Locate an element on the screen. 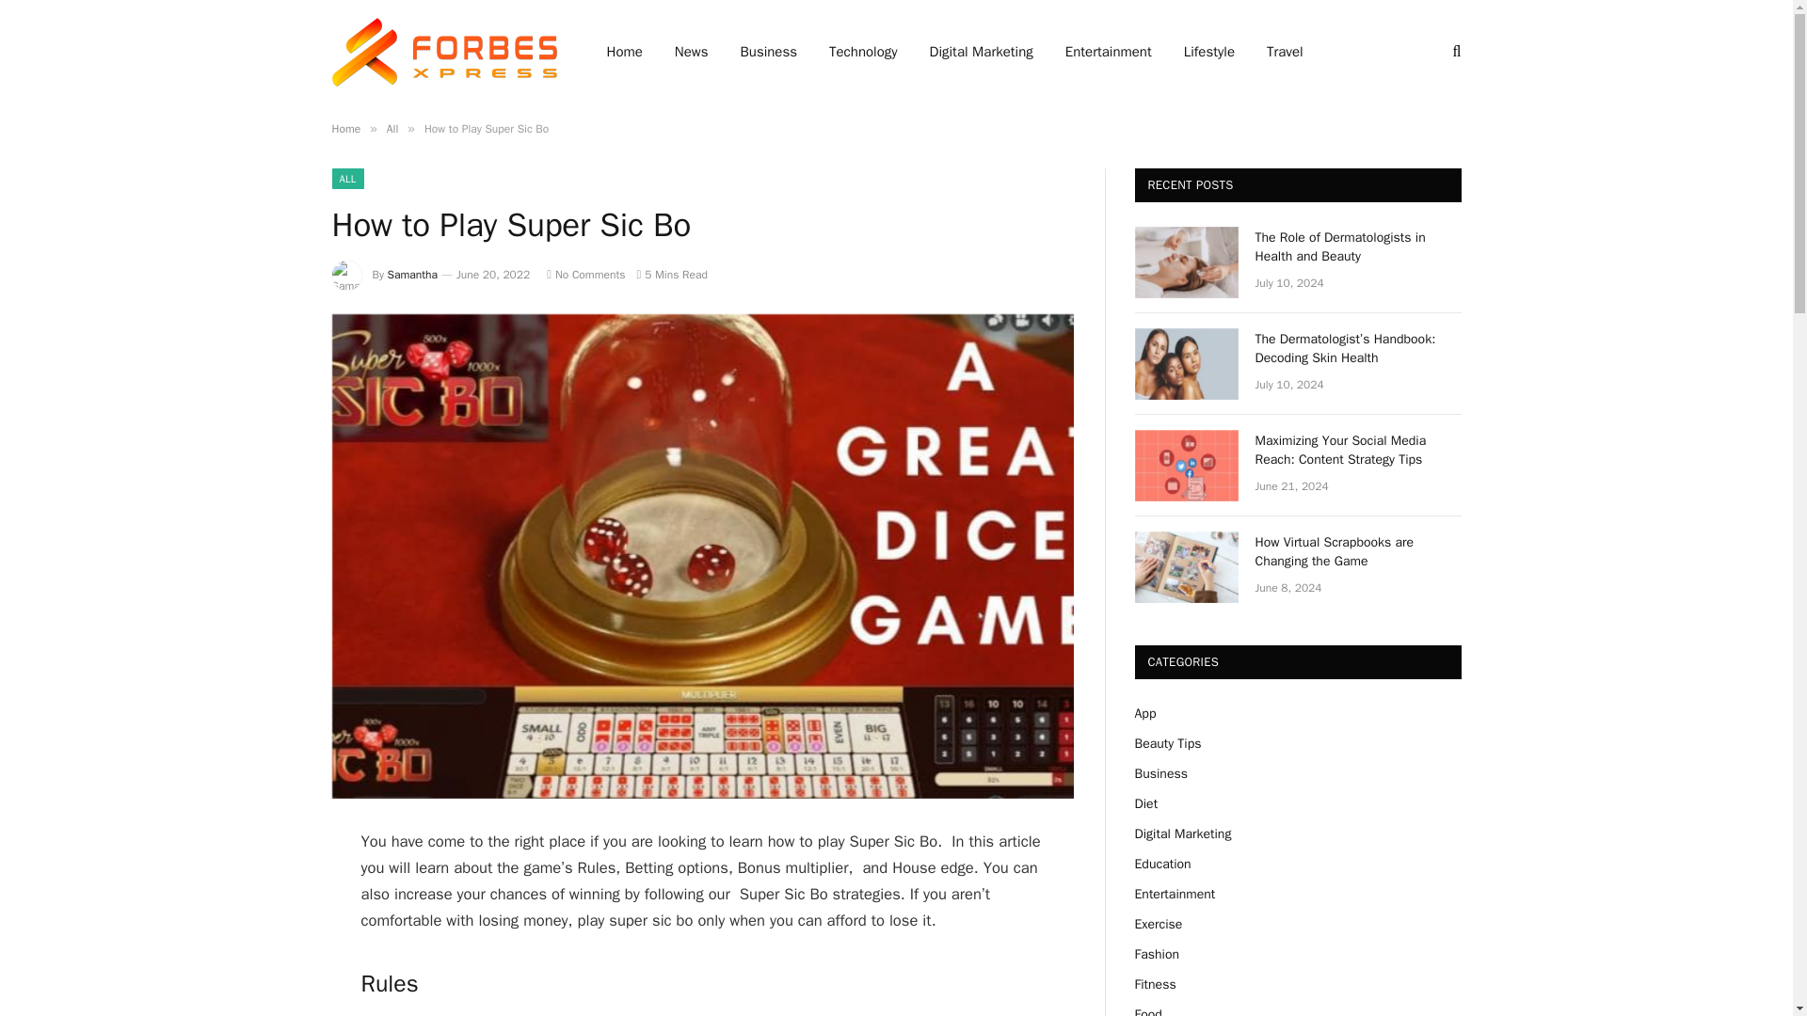  Home is located at coordinates (344, 128).